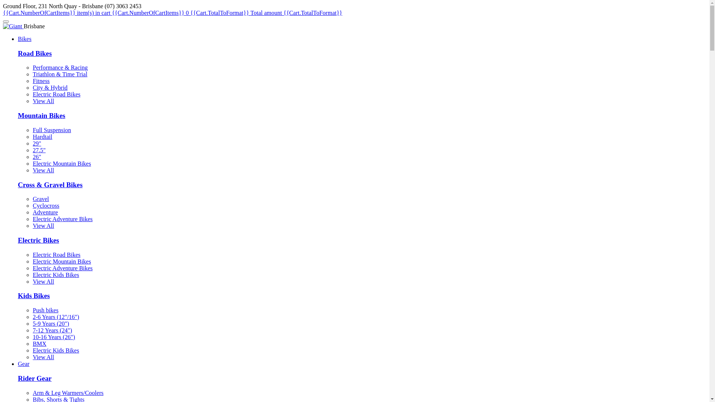 The height and width of the screenshot is (402, 715). I want to click on Electric Road Bikes, so click(57, 255).